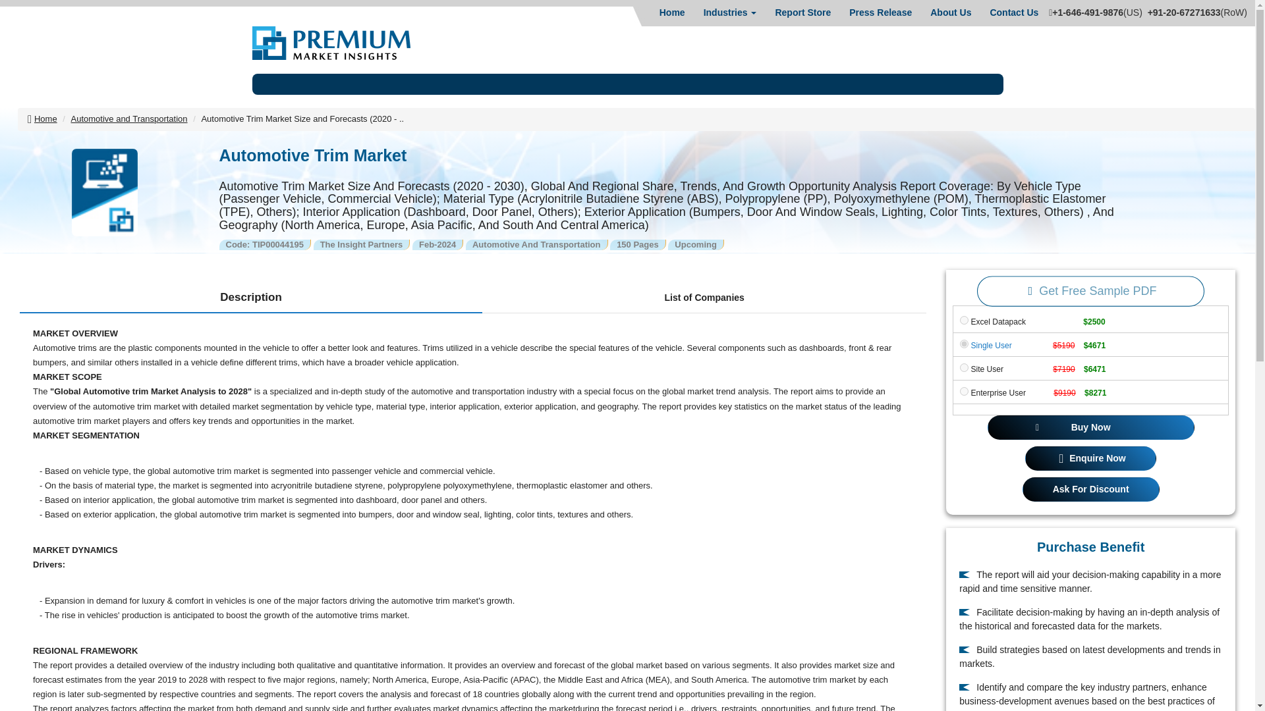  What do you see at coordinates (1091, 427) in the screenshot?
I see `Buy Now` at bounding box center [1091, 427].